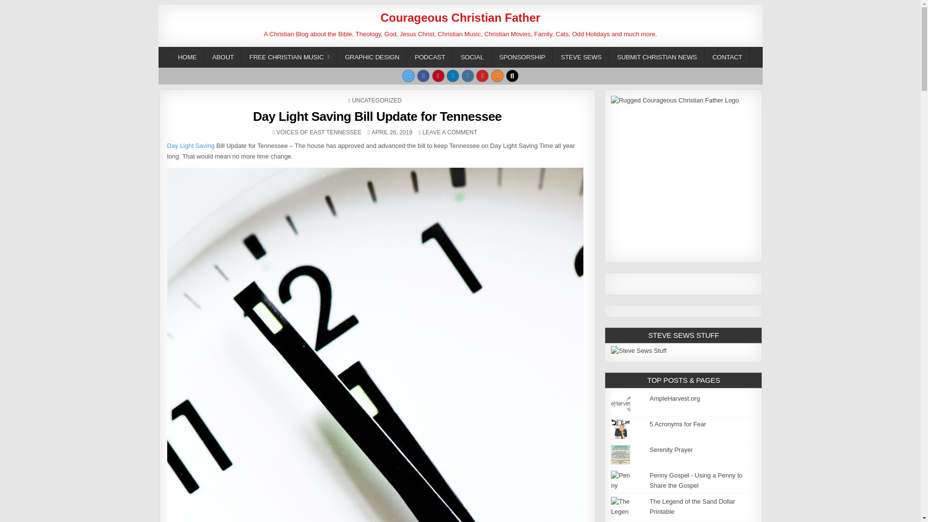 This screenshot has width=928, height=522. Describe the element at coordinates (472, 57) in the screenshot. I see `SOCIAL` at that location.